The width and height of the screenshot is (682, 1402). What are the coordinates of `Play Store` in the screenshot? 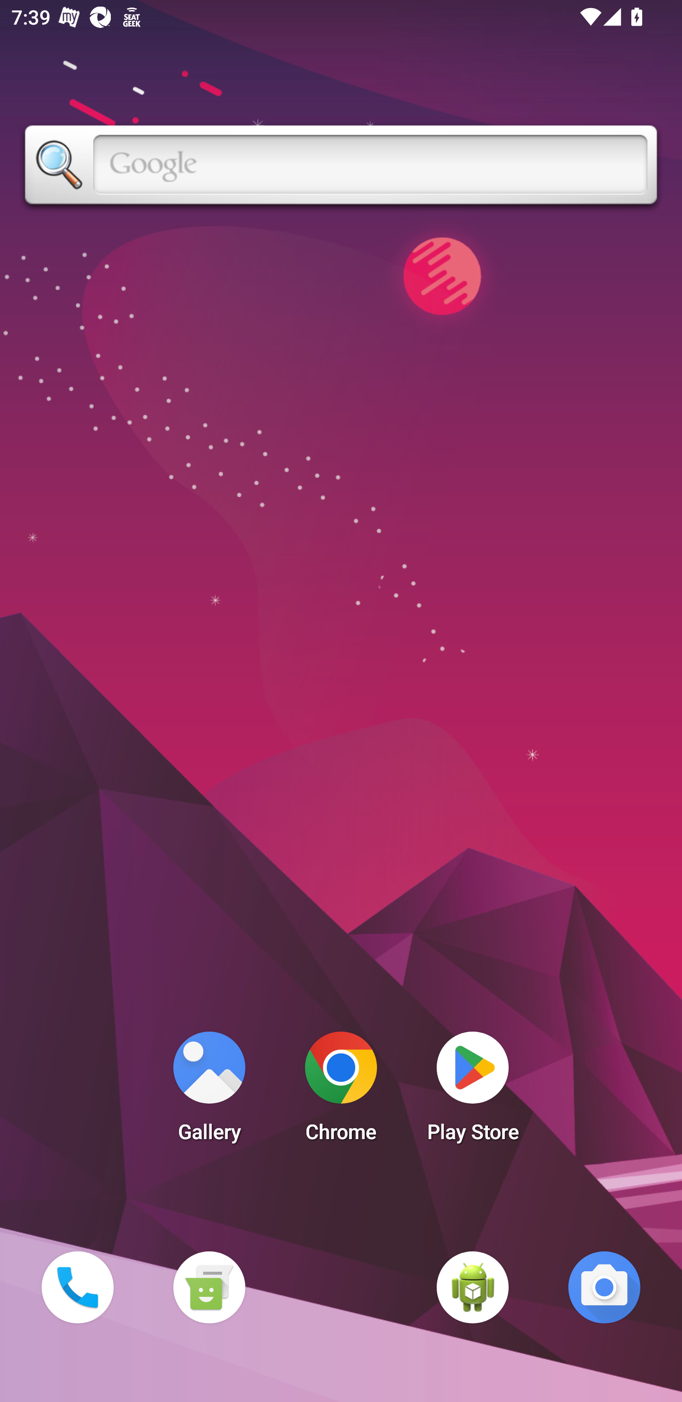 It's located at (473, 1091).